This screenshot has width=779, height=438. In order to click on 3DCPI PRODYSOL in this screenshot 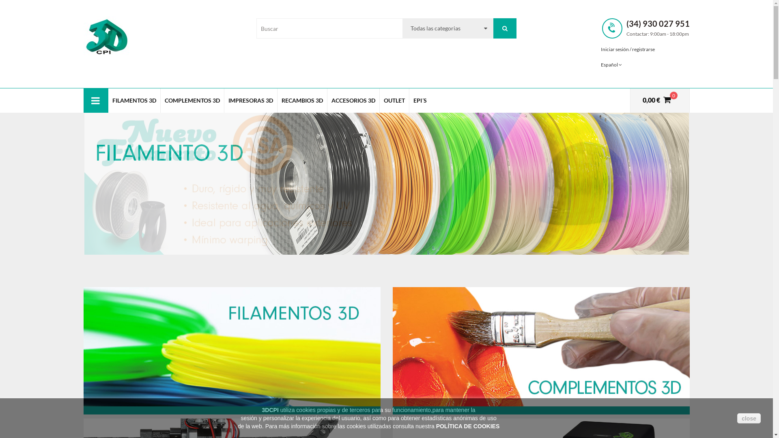, I will do `click(107, 36)`.